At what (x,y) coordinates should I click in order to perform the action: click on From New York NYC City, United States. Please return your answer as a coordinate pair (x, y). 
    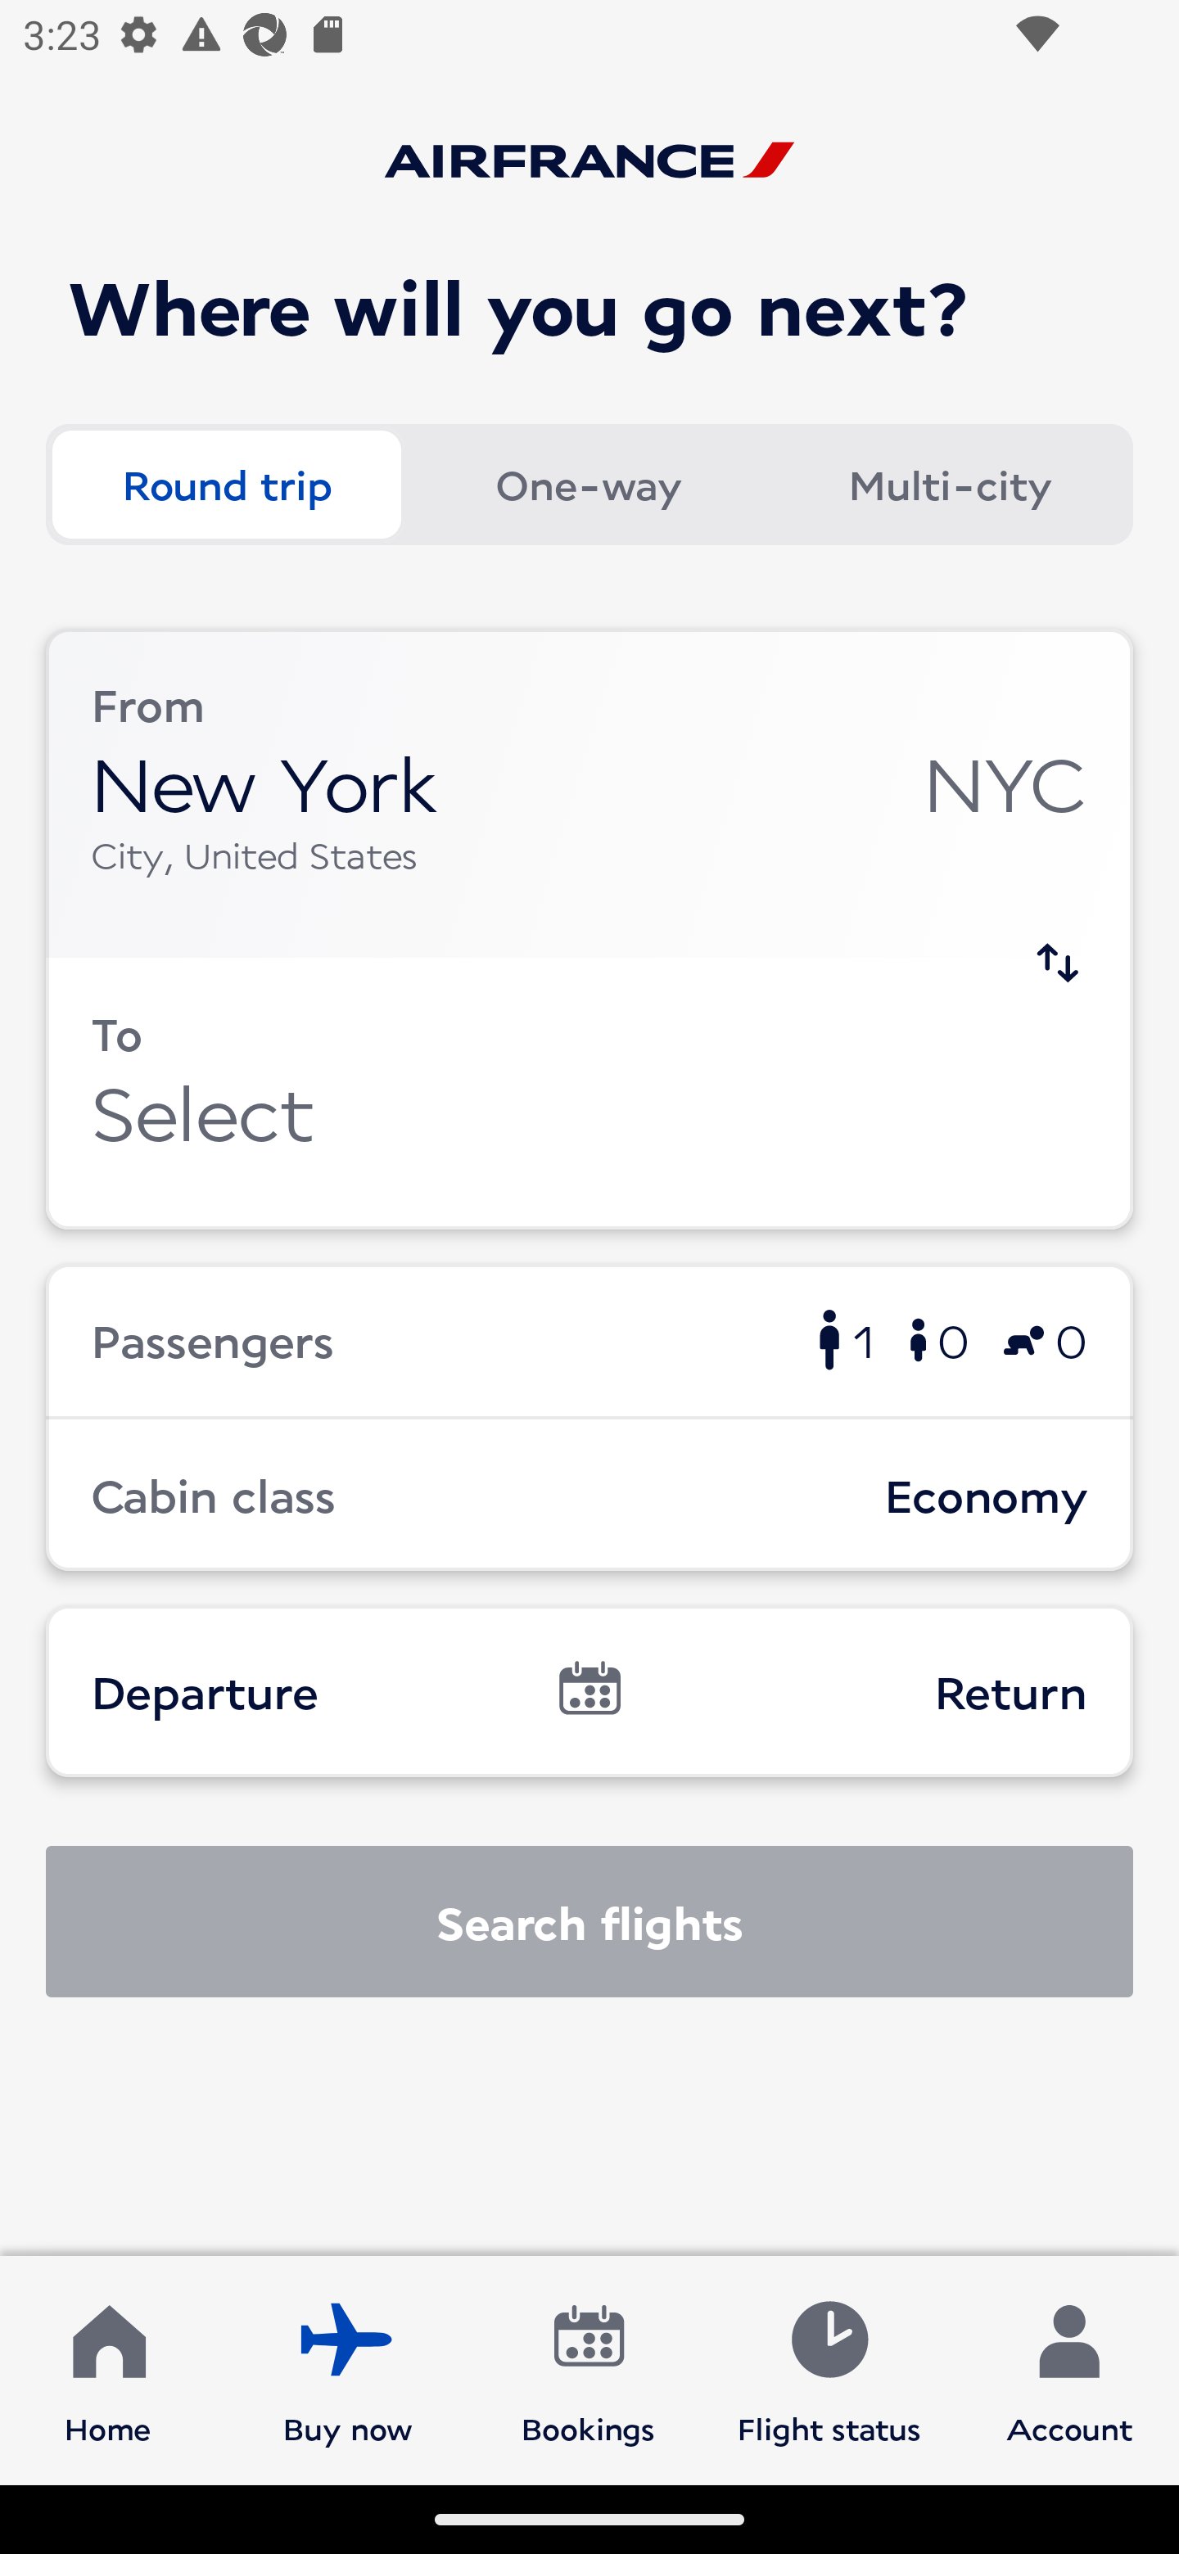
    Looking at the image, I should click on (589, 792).